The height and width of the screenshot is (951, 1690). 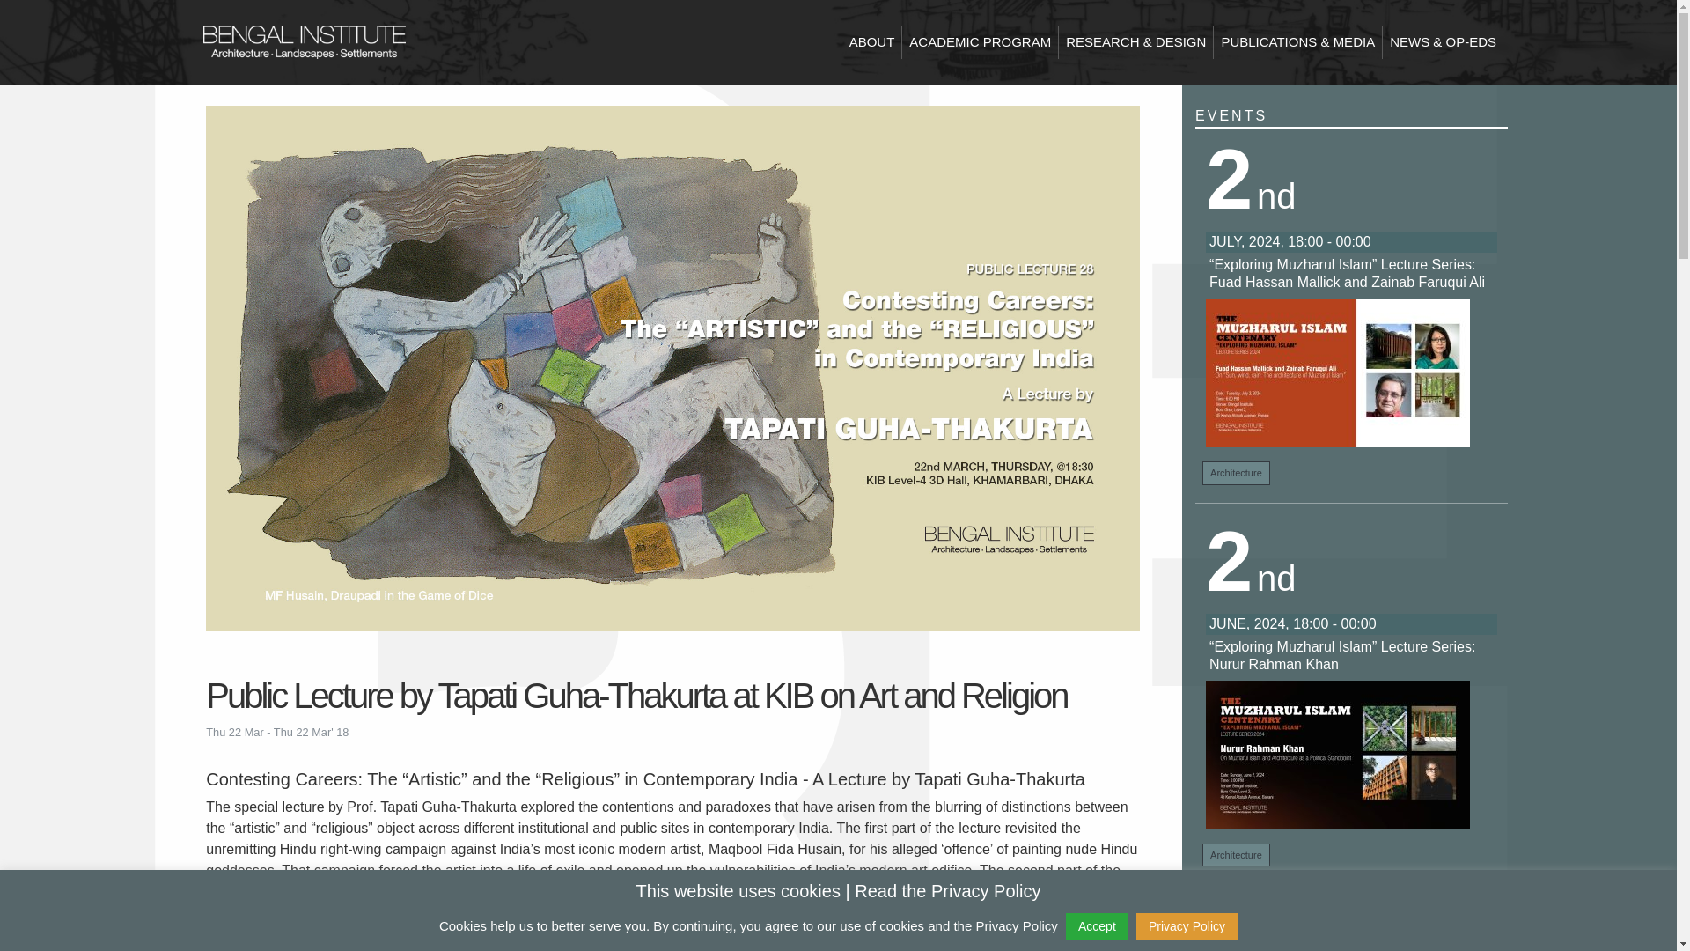 What do you see at coordinates (1236, 472) in the screenshot?
I see `Architecture` at bounding box center [1236, 472].